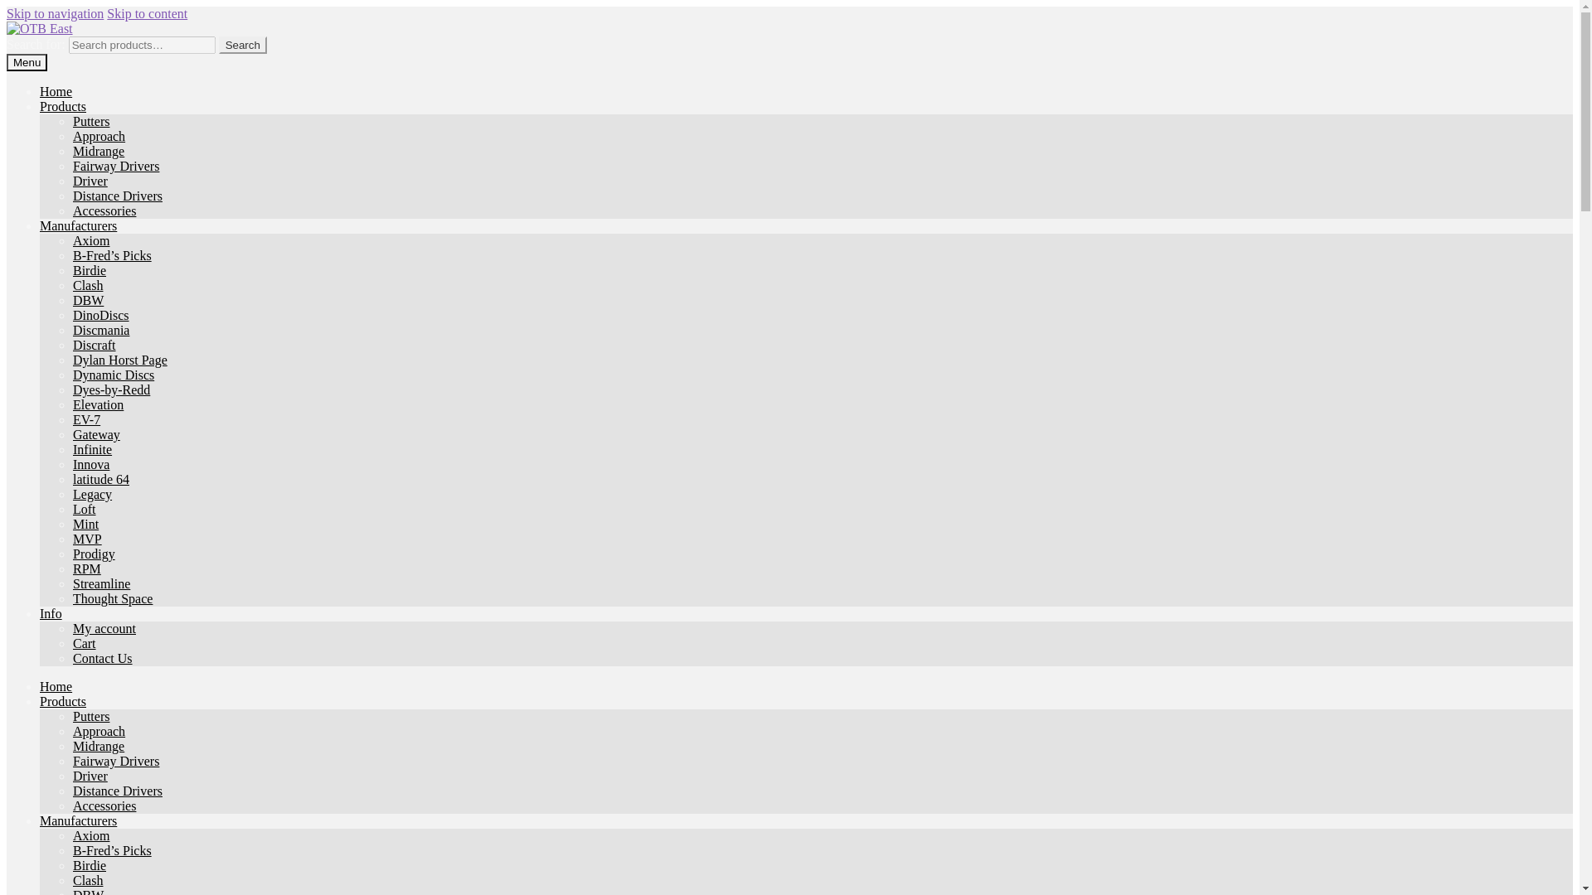 This screenshot has width=1592, height=895. Describe the element at coordinates (90, 181) in the screenshot. I see `Driver` at that location.